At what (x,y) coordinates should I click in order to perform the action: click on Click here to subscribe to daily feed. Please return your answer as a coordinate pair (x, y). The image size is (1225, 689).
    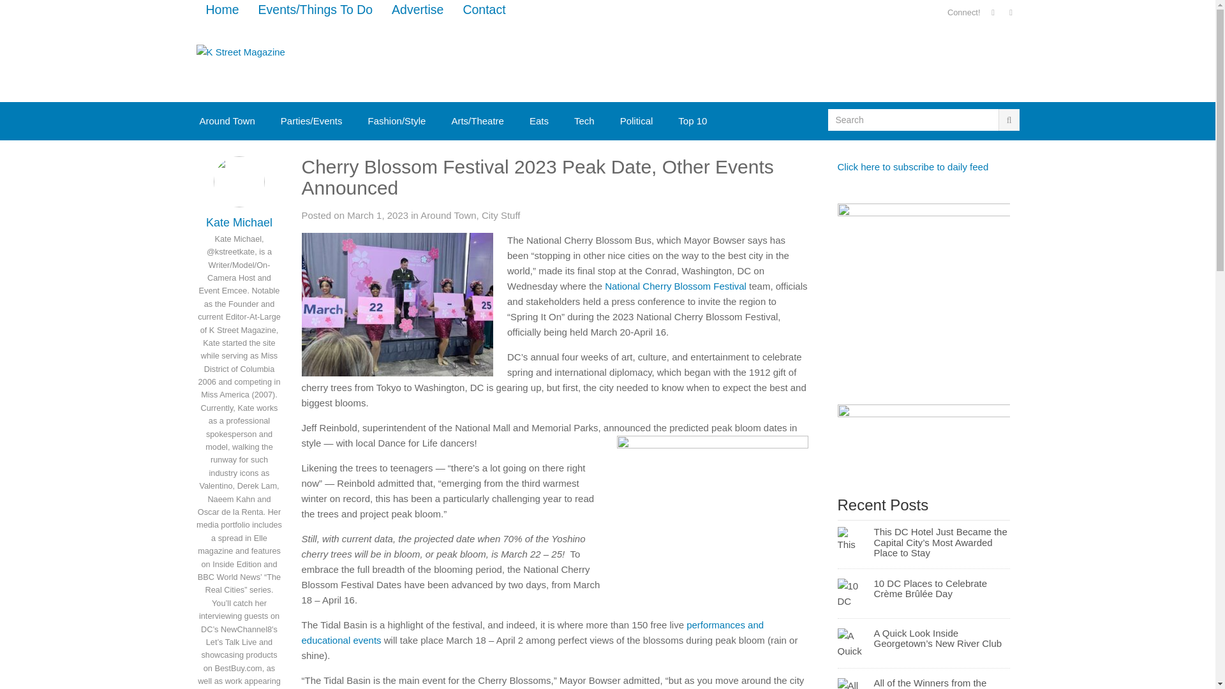
    Looking at the image, I should click on (912, 167).